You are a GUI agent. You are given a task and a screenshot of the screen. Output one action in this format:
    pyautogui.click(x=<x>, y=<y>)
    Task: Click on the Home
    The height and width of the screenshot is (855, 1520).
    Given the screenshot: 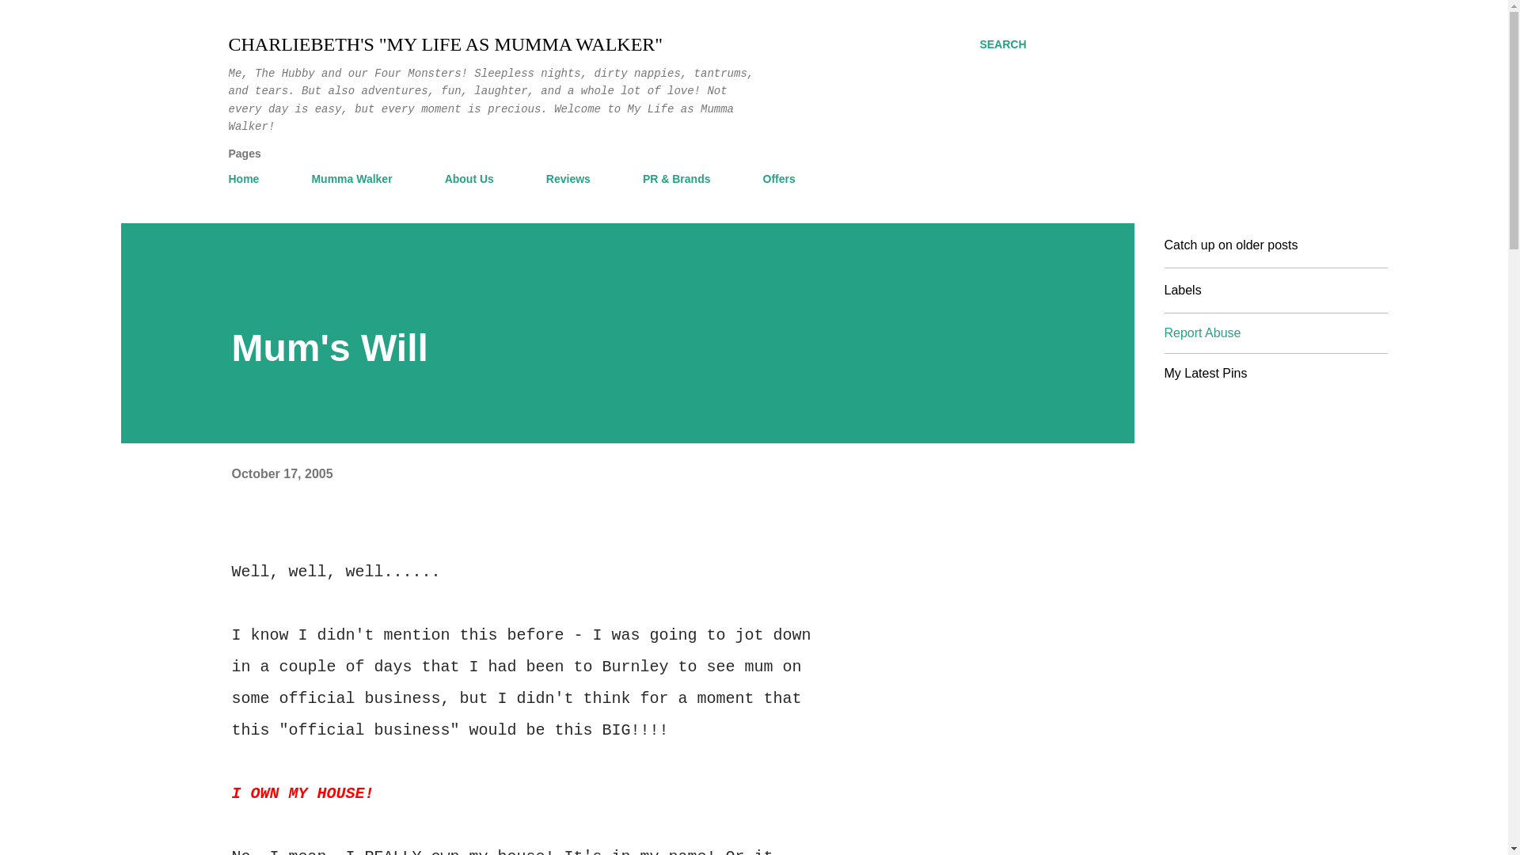 What is the action you would take?
    pyautogui.click(x=249, y=179)
    